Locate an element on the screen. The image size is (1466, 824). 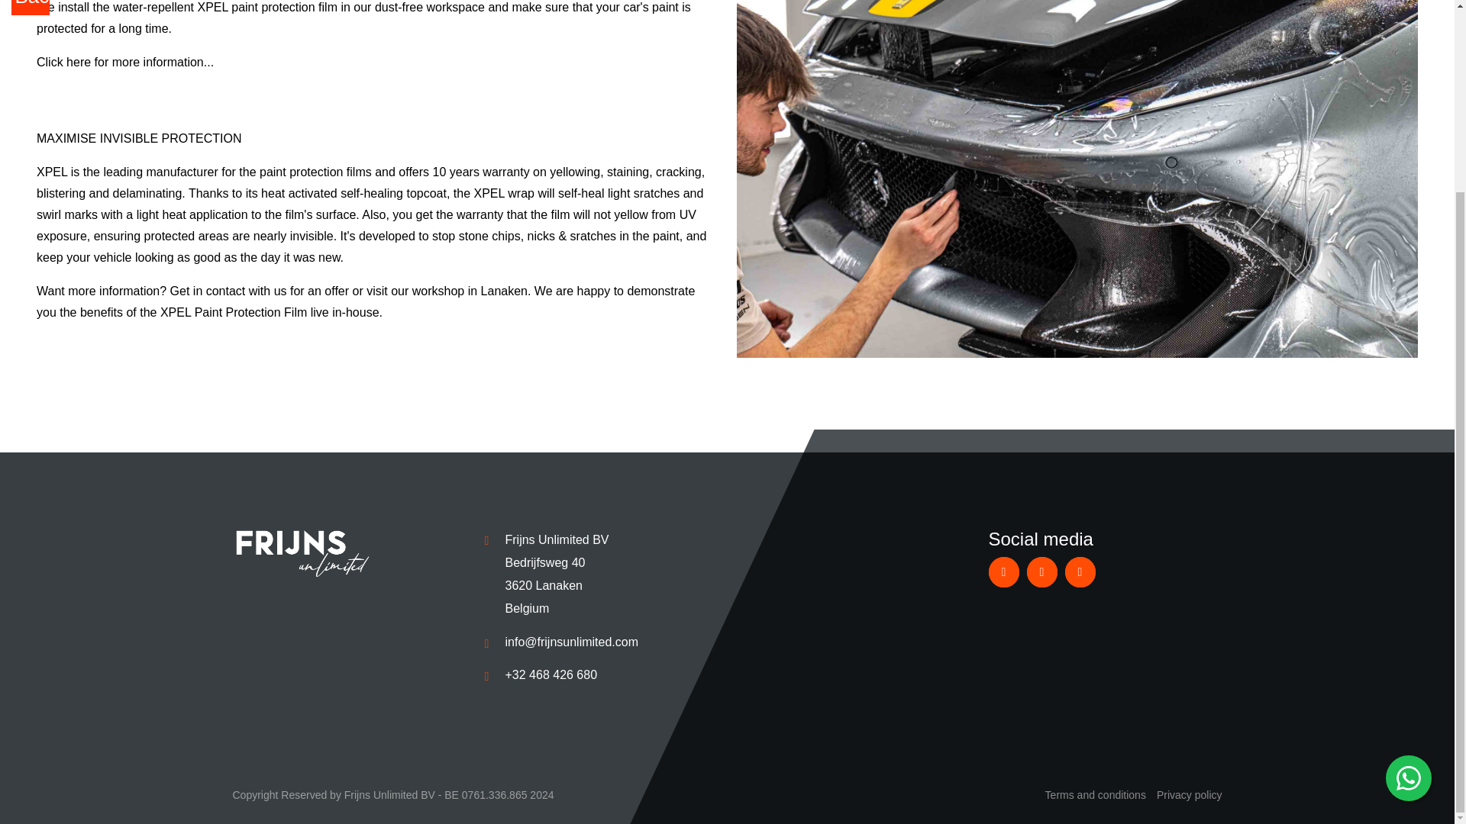
Privacy policy is located at coordinates (1190, 794).